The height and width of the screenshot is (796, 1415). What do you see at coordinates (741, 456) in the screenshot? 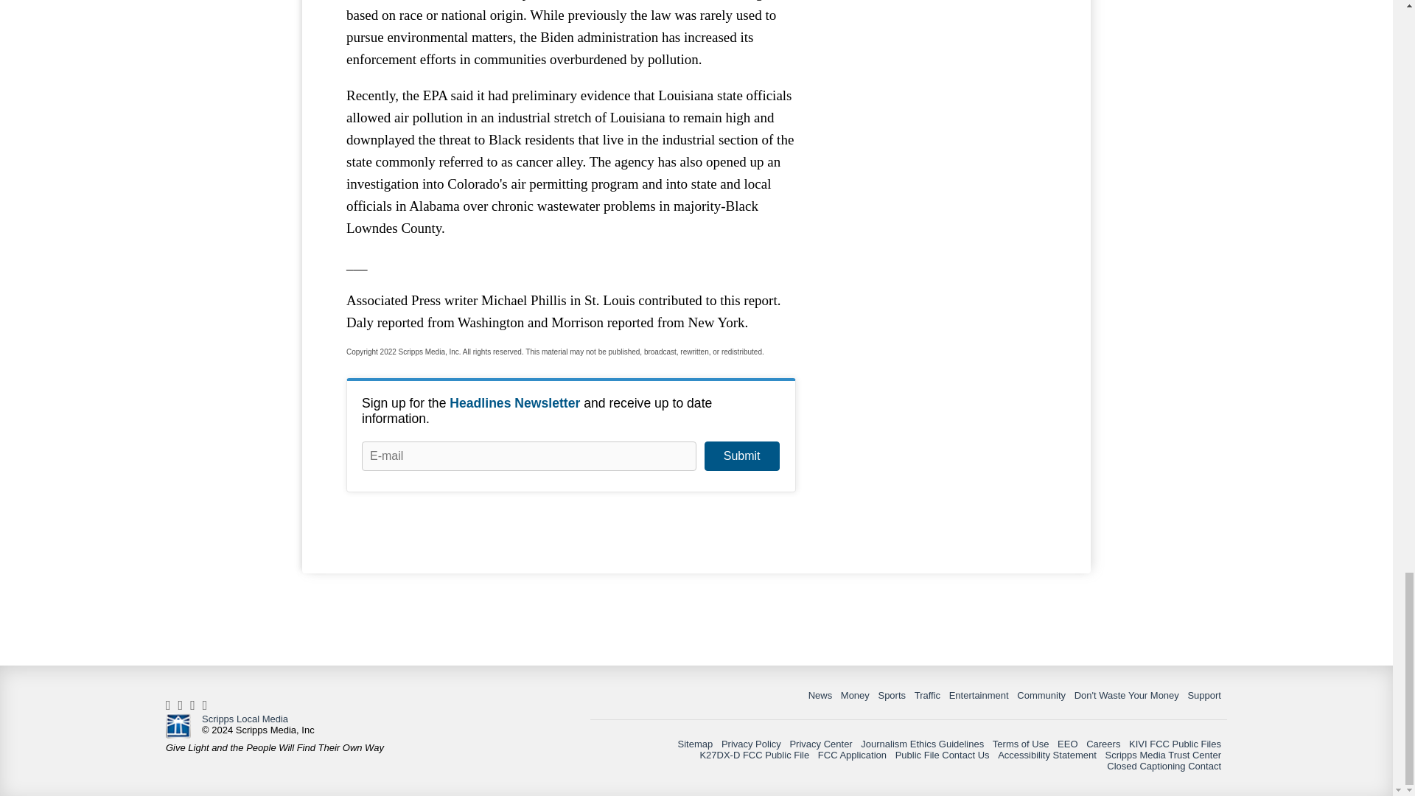
I see `Submit` at bounding box center [741, 456].